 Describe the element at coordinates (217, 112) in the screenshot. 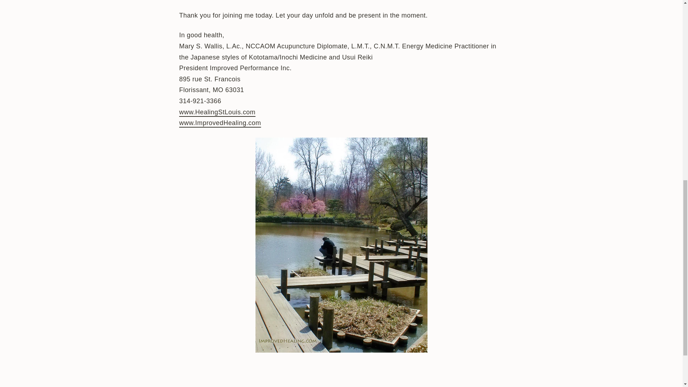

I see `www.healingstlouis.com` at that location.